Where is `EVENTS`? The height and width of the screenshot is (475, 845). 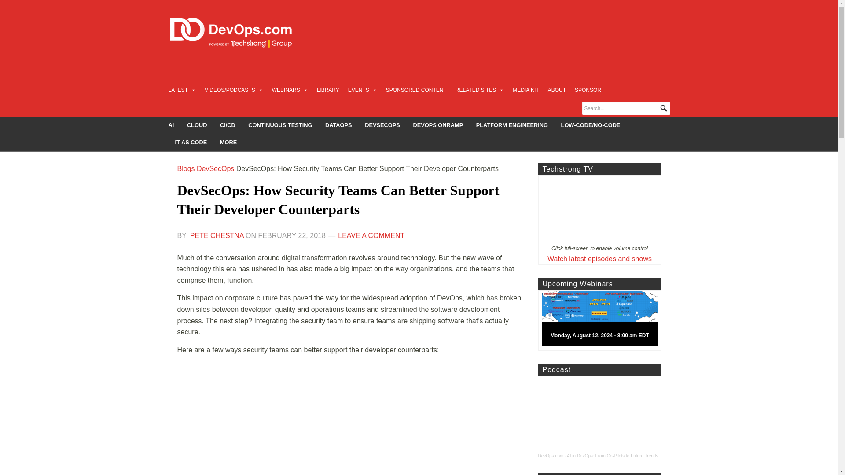 EVENTS is located at coordinates (363, 90).